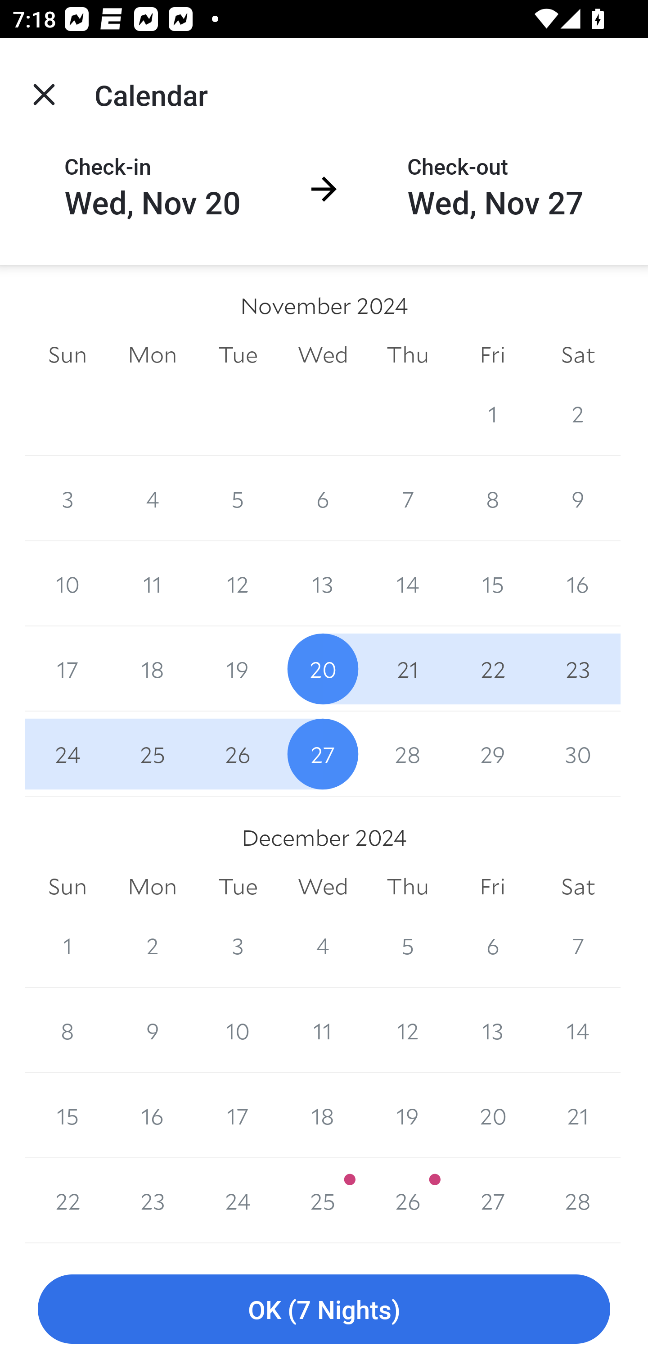 This screenshot has height=1369, width=648. I want to click on 16 16 November 2024, so click(578, 584).